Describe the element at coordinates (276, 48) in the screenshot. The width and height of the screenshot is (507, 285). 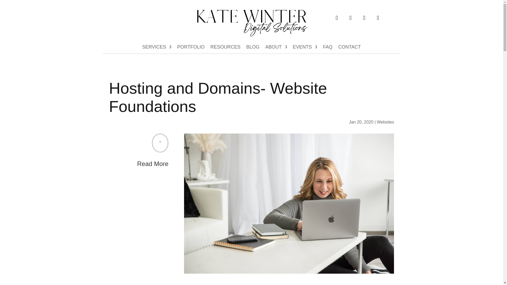
I see `ABOUT` at that location.